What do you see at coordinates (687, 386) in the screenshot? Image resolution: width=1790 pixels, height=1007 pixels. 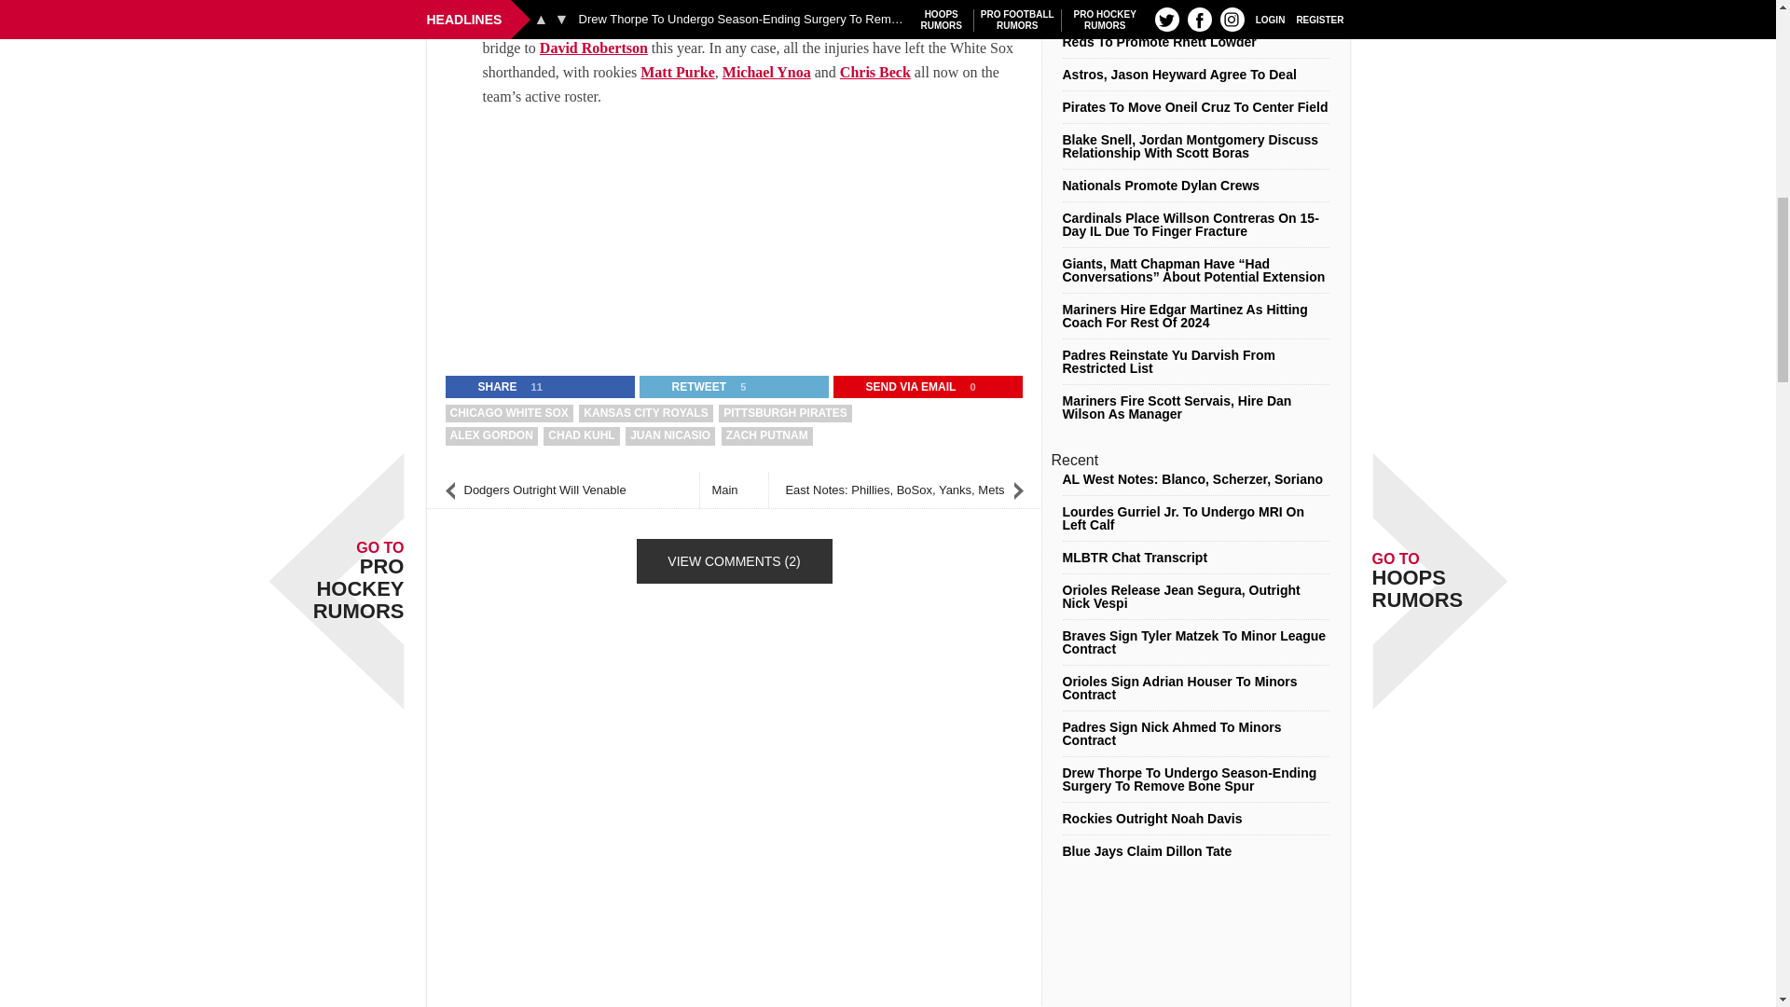 I see `Retweet 'Central Notes: Gordon, Kuhl, Putnam' on Twitter` at bounding box center [687, 386].